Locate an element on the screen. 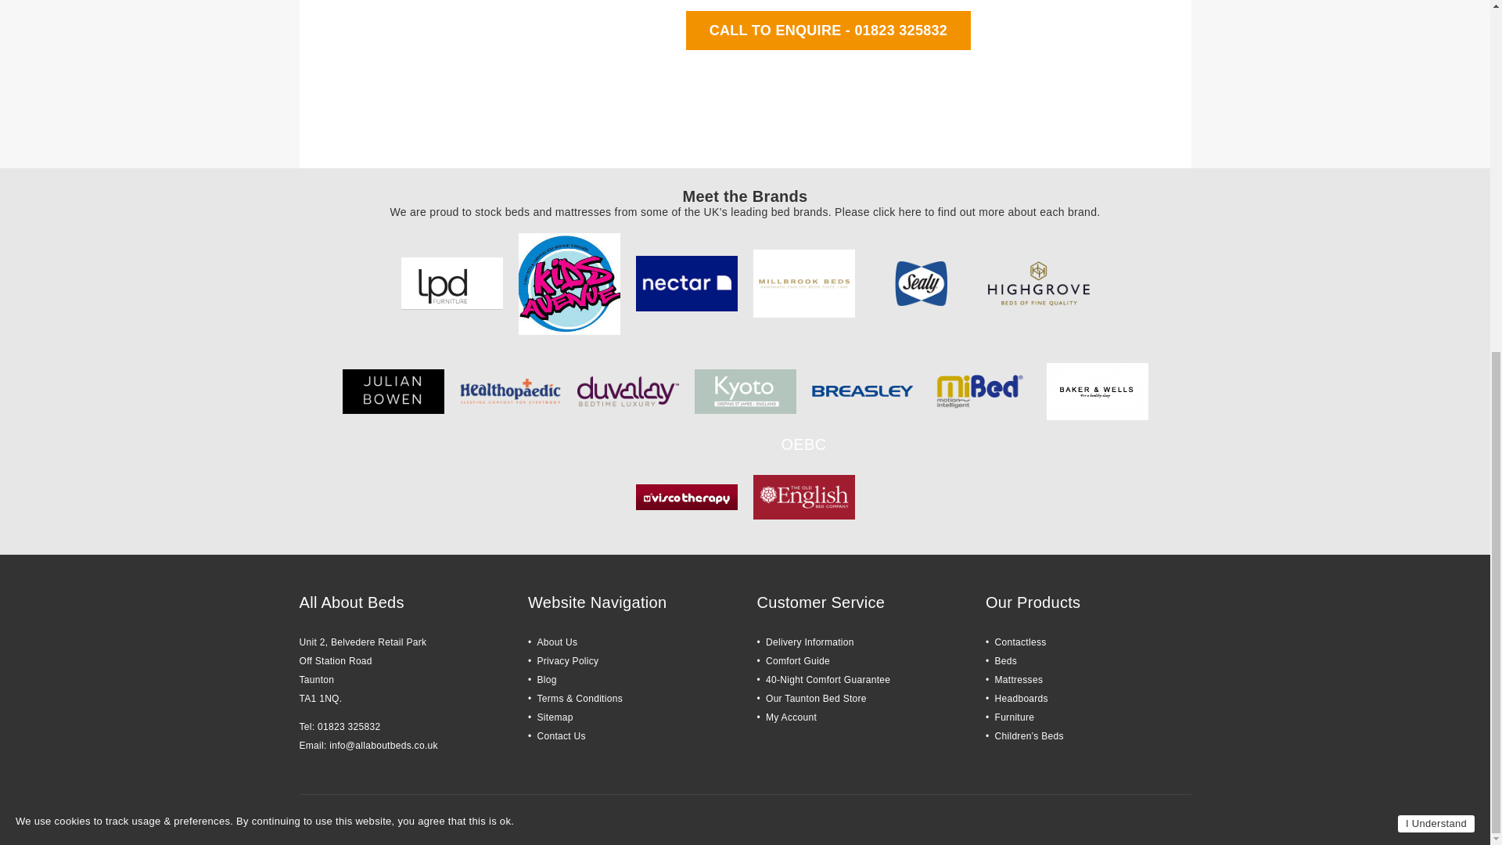  PayPal Message 1 is located at coordinates (923, 59).